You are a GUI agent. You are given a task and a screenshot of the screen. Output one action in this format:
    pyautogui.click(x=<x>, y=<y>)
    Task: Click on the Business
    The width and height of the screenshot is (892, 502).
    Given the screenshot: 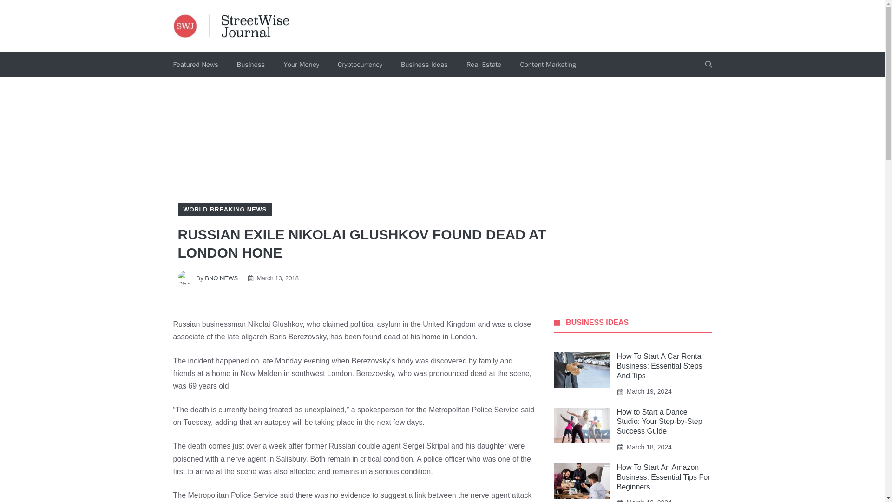 What is the action you would take?
    pyautogui.click(x=251, y=65)
    